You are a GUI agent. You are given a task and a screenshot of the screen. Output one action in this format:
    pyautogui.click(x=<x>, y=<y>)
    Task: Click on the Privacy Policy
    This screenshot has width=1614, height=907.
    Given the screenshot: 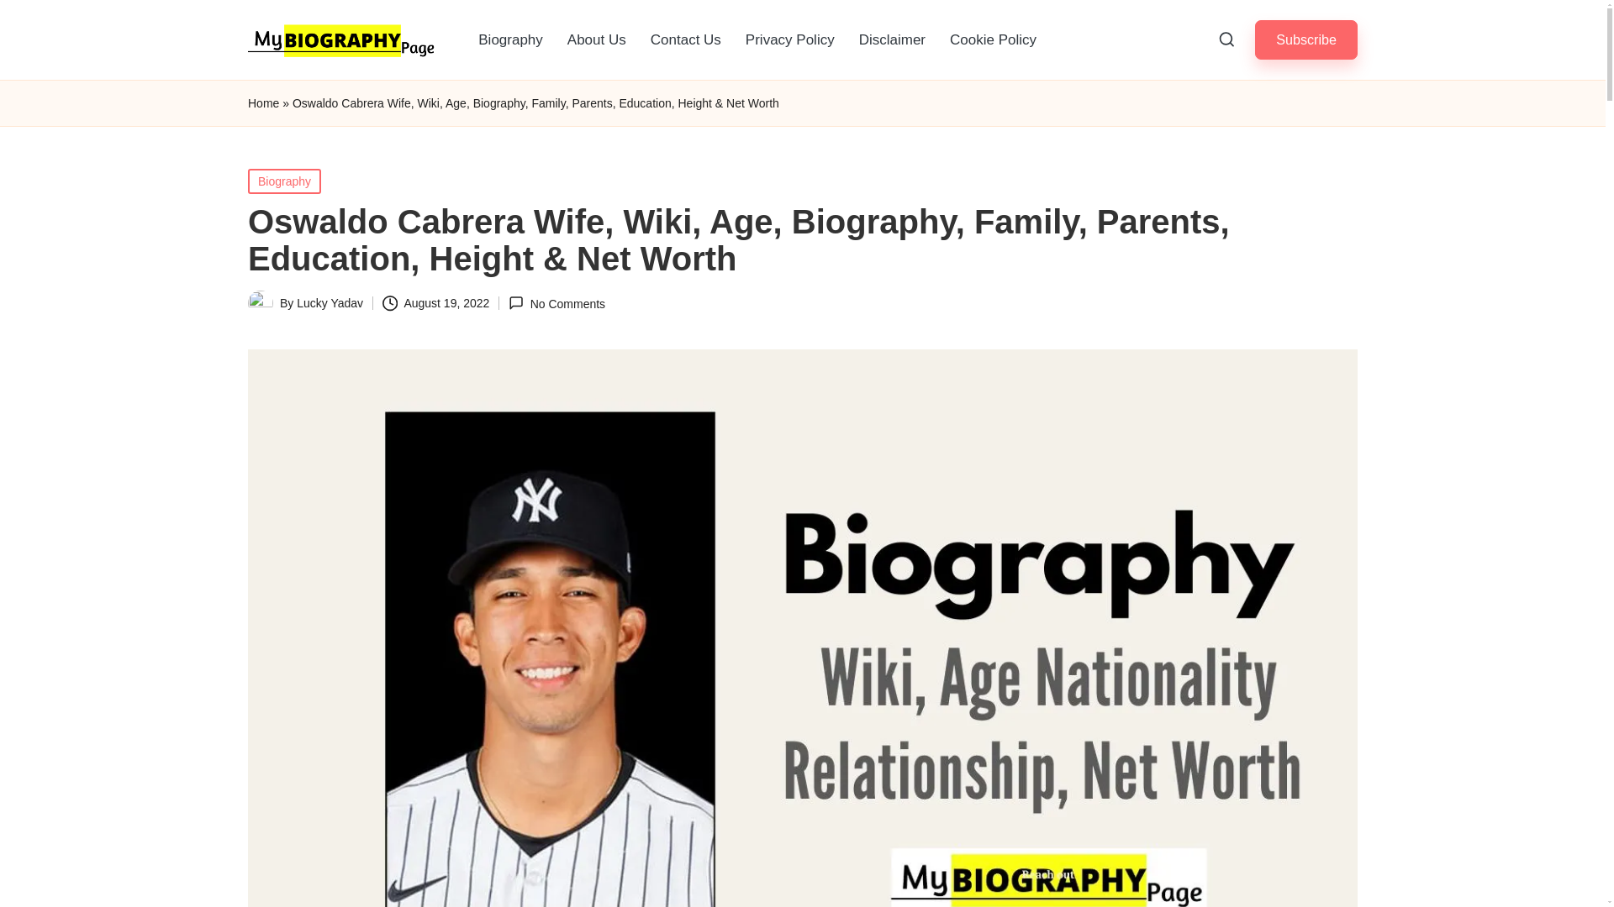 What is the action you would take?
    pyautogui.click(x=790, y=40)
    